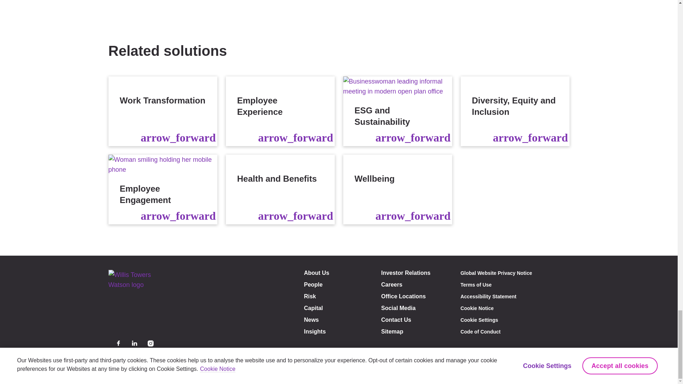 The image size is (683, 384). What do you see at coordinates (134, 343) in the screenshot?
I see `Linkedin` at bounding box center [134, 343].